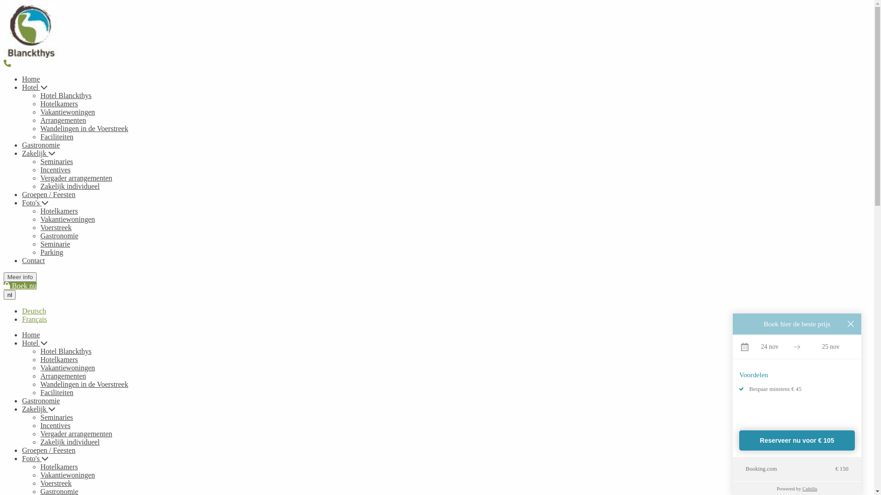 This screenshot has width=881, height=495. I want to click on Vergader arrangementen, so click(76, 178).